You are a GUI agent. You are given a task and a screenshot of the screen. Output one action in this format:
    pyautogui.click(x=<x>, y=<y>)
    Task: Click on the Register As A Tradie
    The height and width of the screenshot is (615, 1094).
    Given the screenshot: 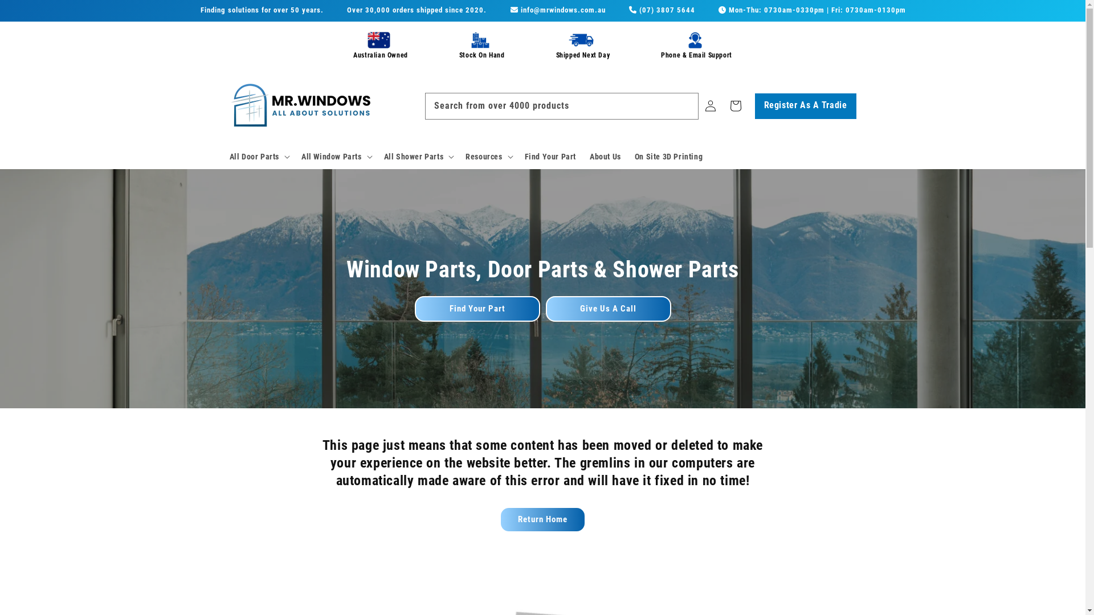 What is the action you would take?
    pyautogui.click(x=805, y=106)
    